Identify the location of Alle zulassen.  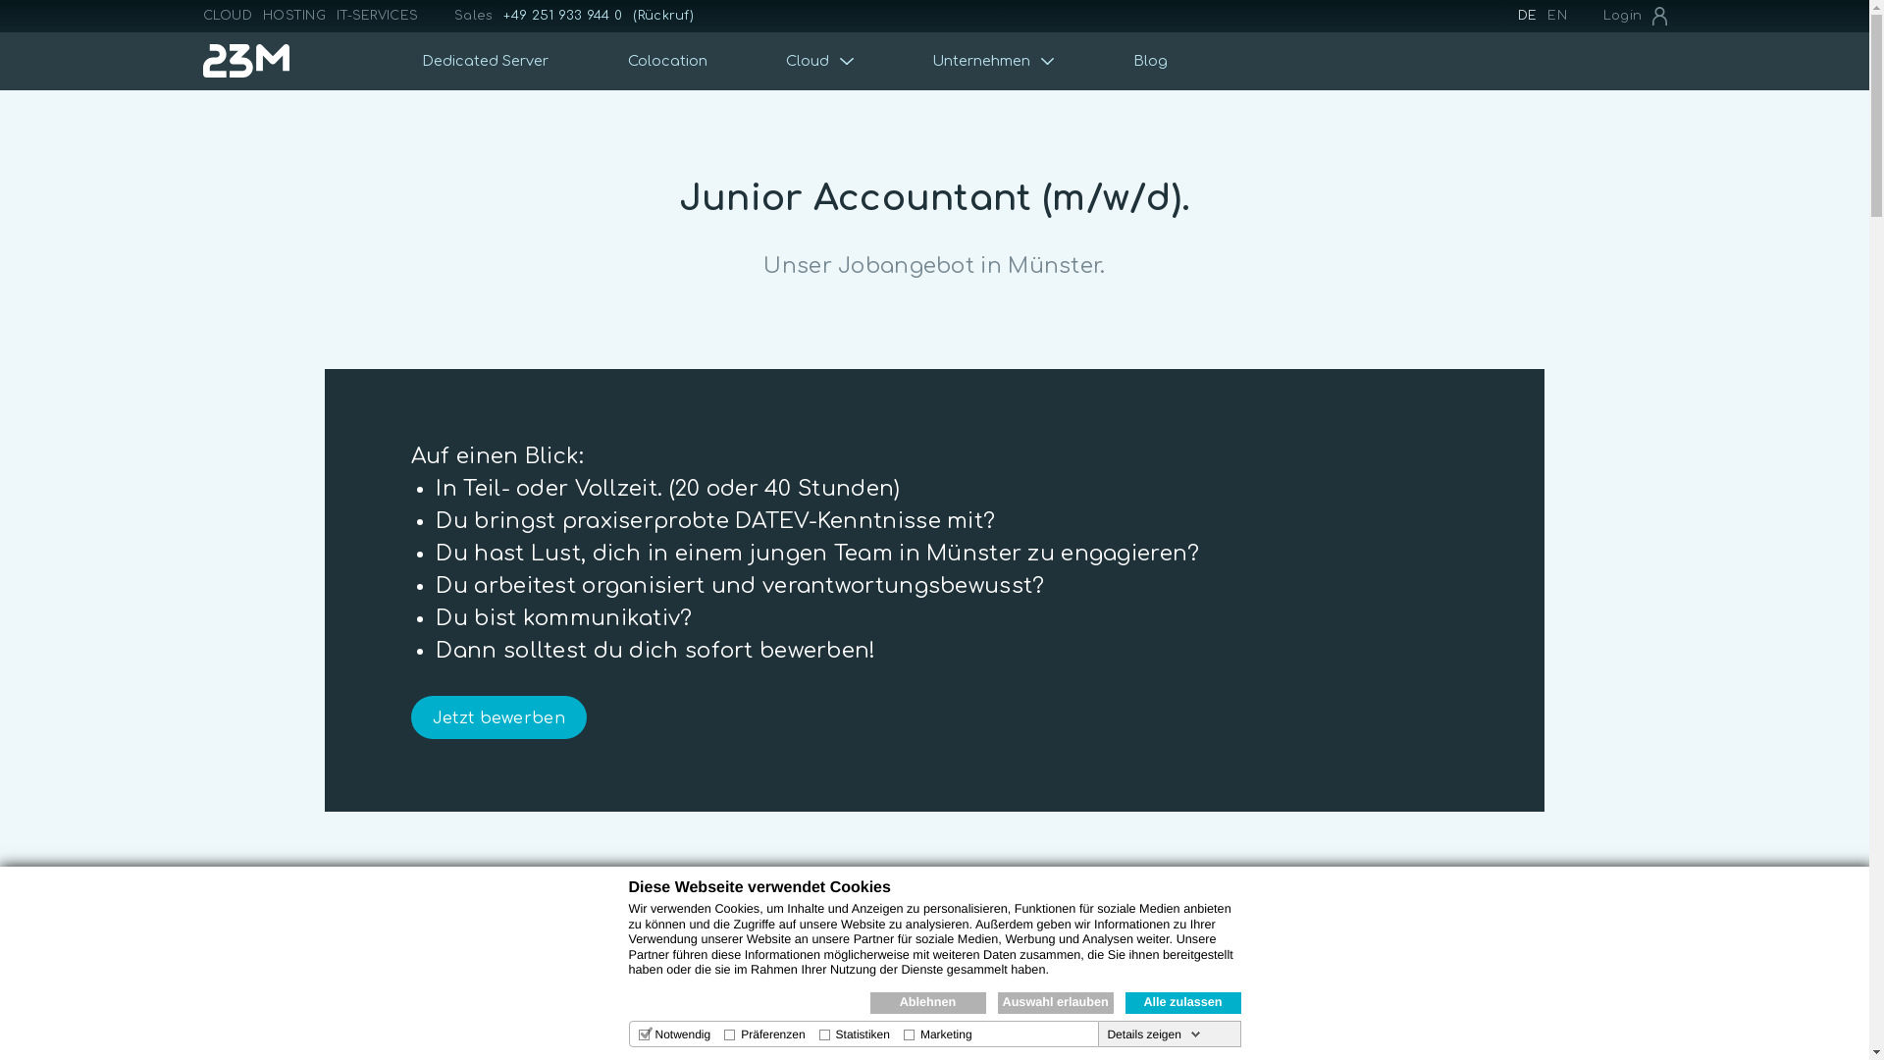
(1182, 1003).